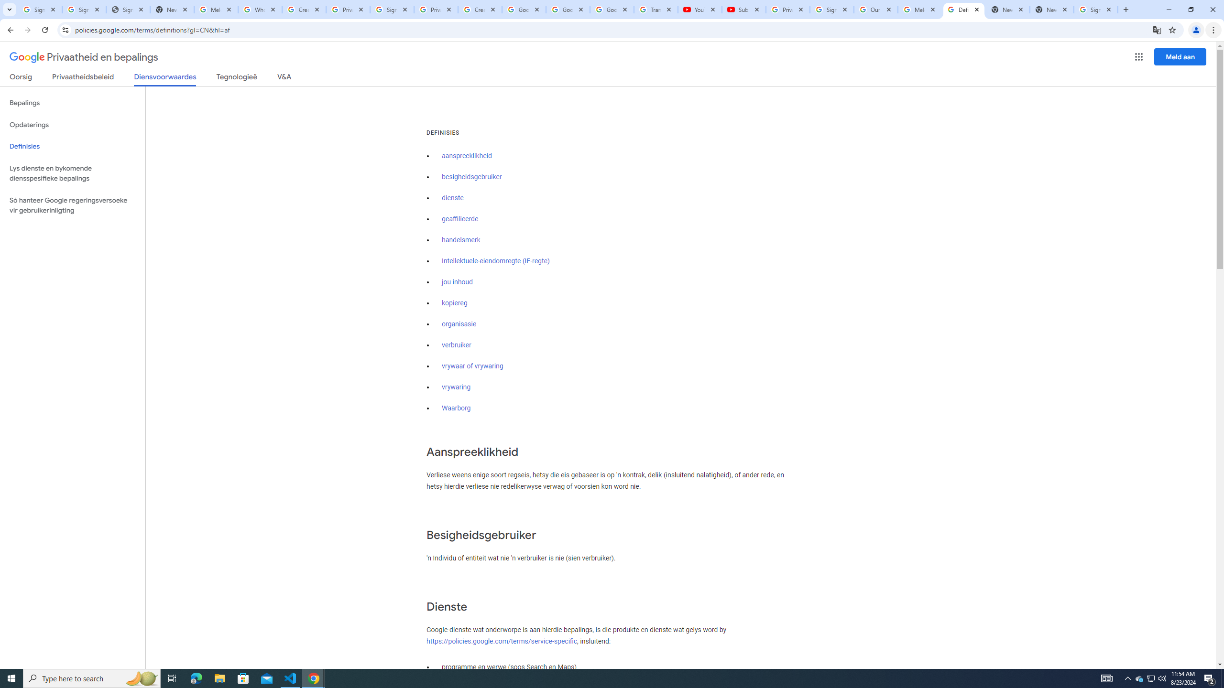 The image size is (1224, 688). I want to click on Oorsig, so click(21, 78).